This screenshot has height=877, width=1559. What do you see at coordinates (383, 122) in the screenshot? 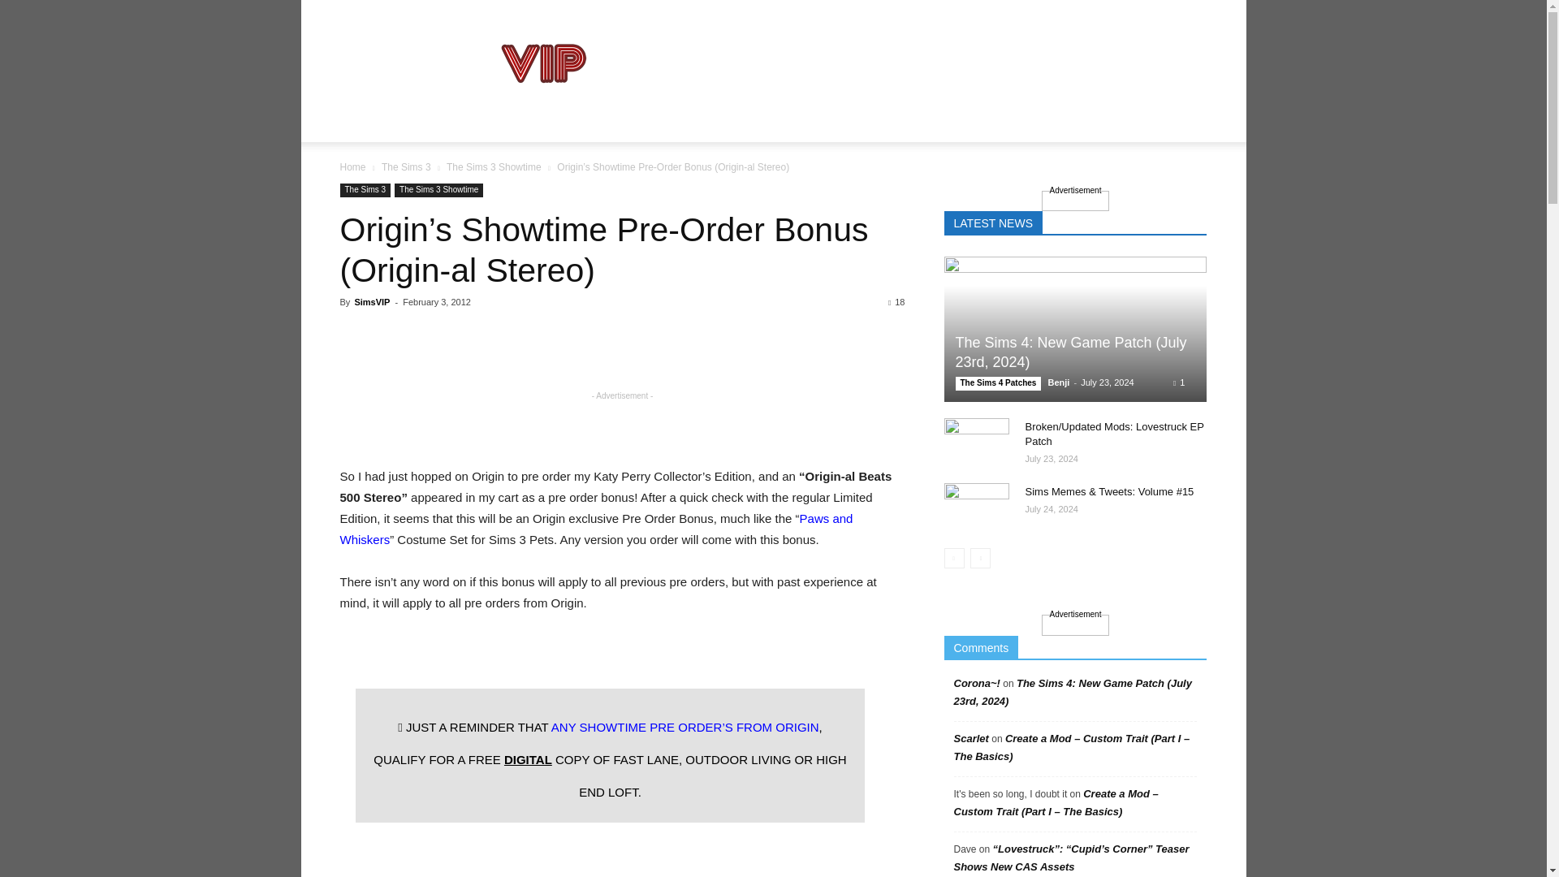
I see `SIMS NEWS` at bounding box center [383, 122].